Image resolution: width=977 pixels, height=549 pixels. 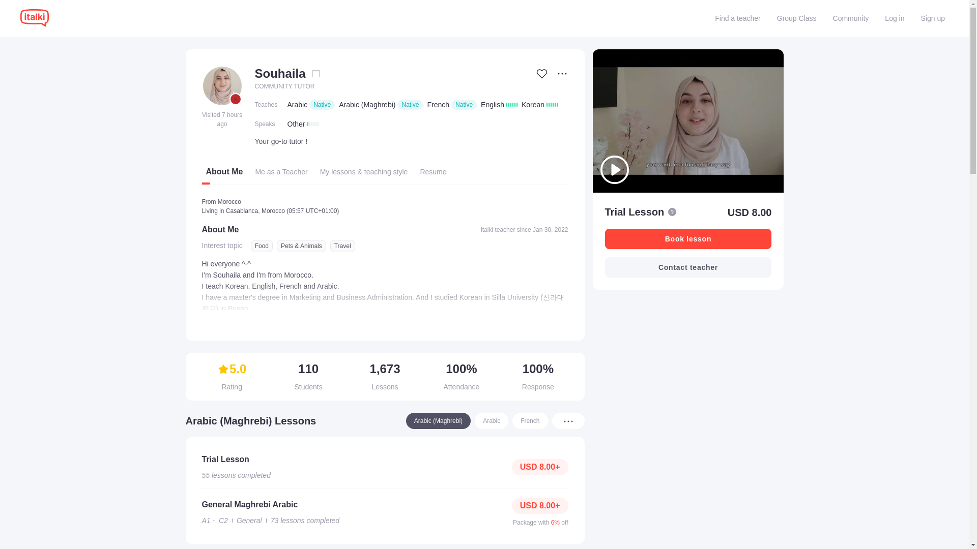 I want to click on Contact teacher, so click(x=688, y=267).